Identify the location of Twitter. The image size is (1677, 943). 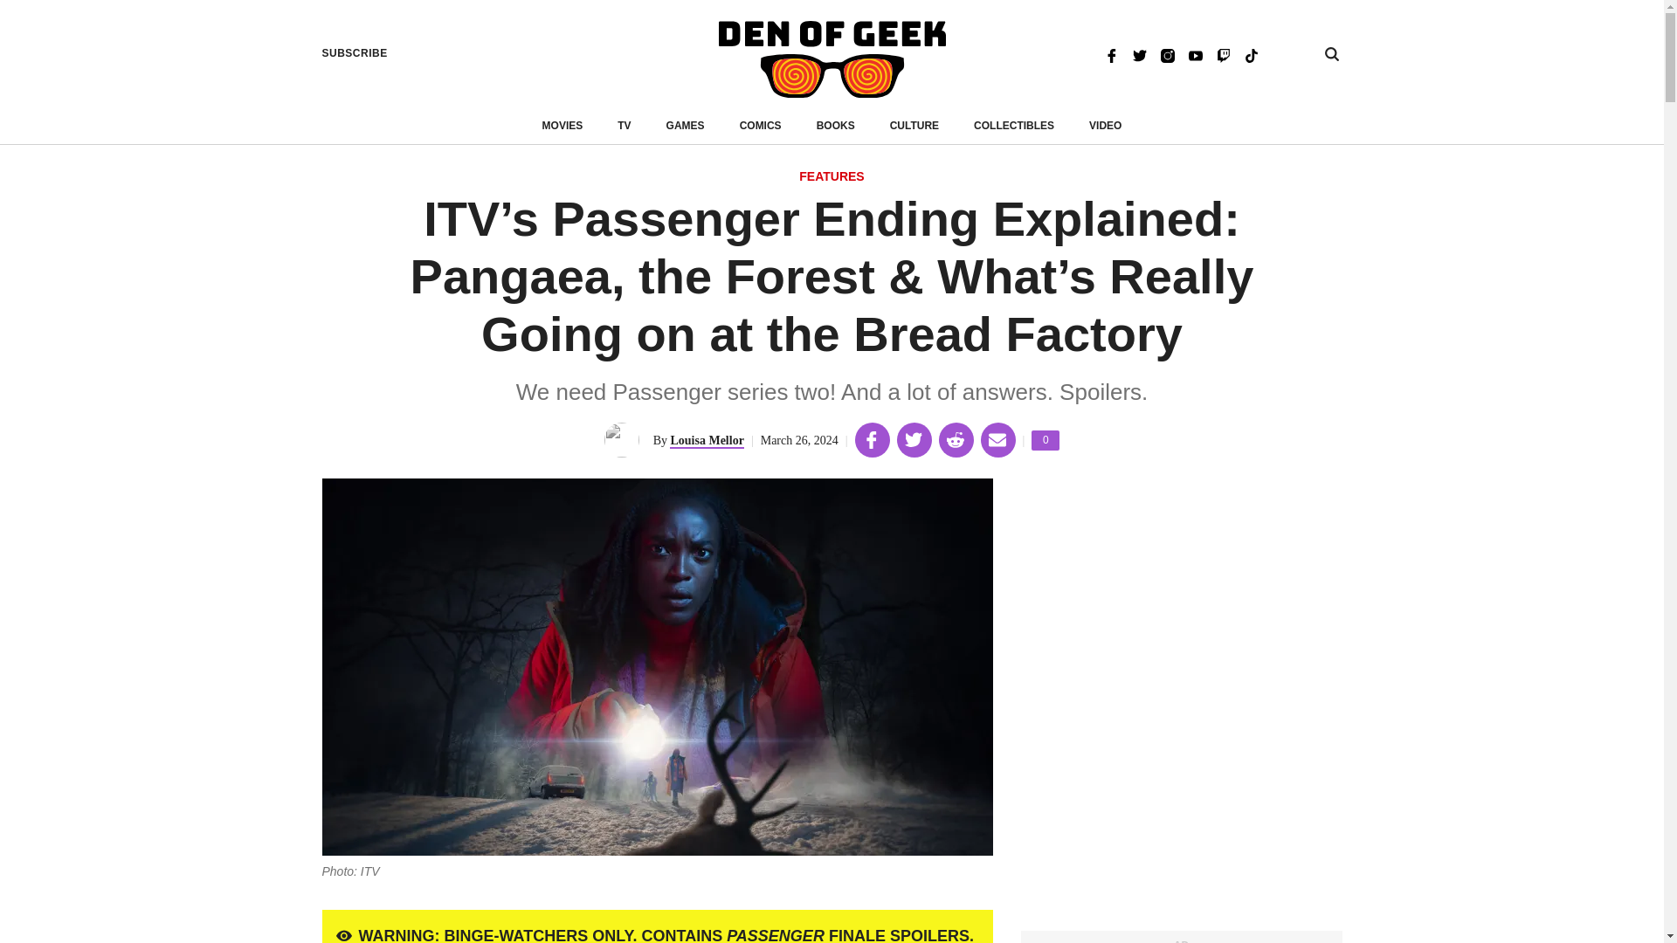
(1139, 54).